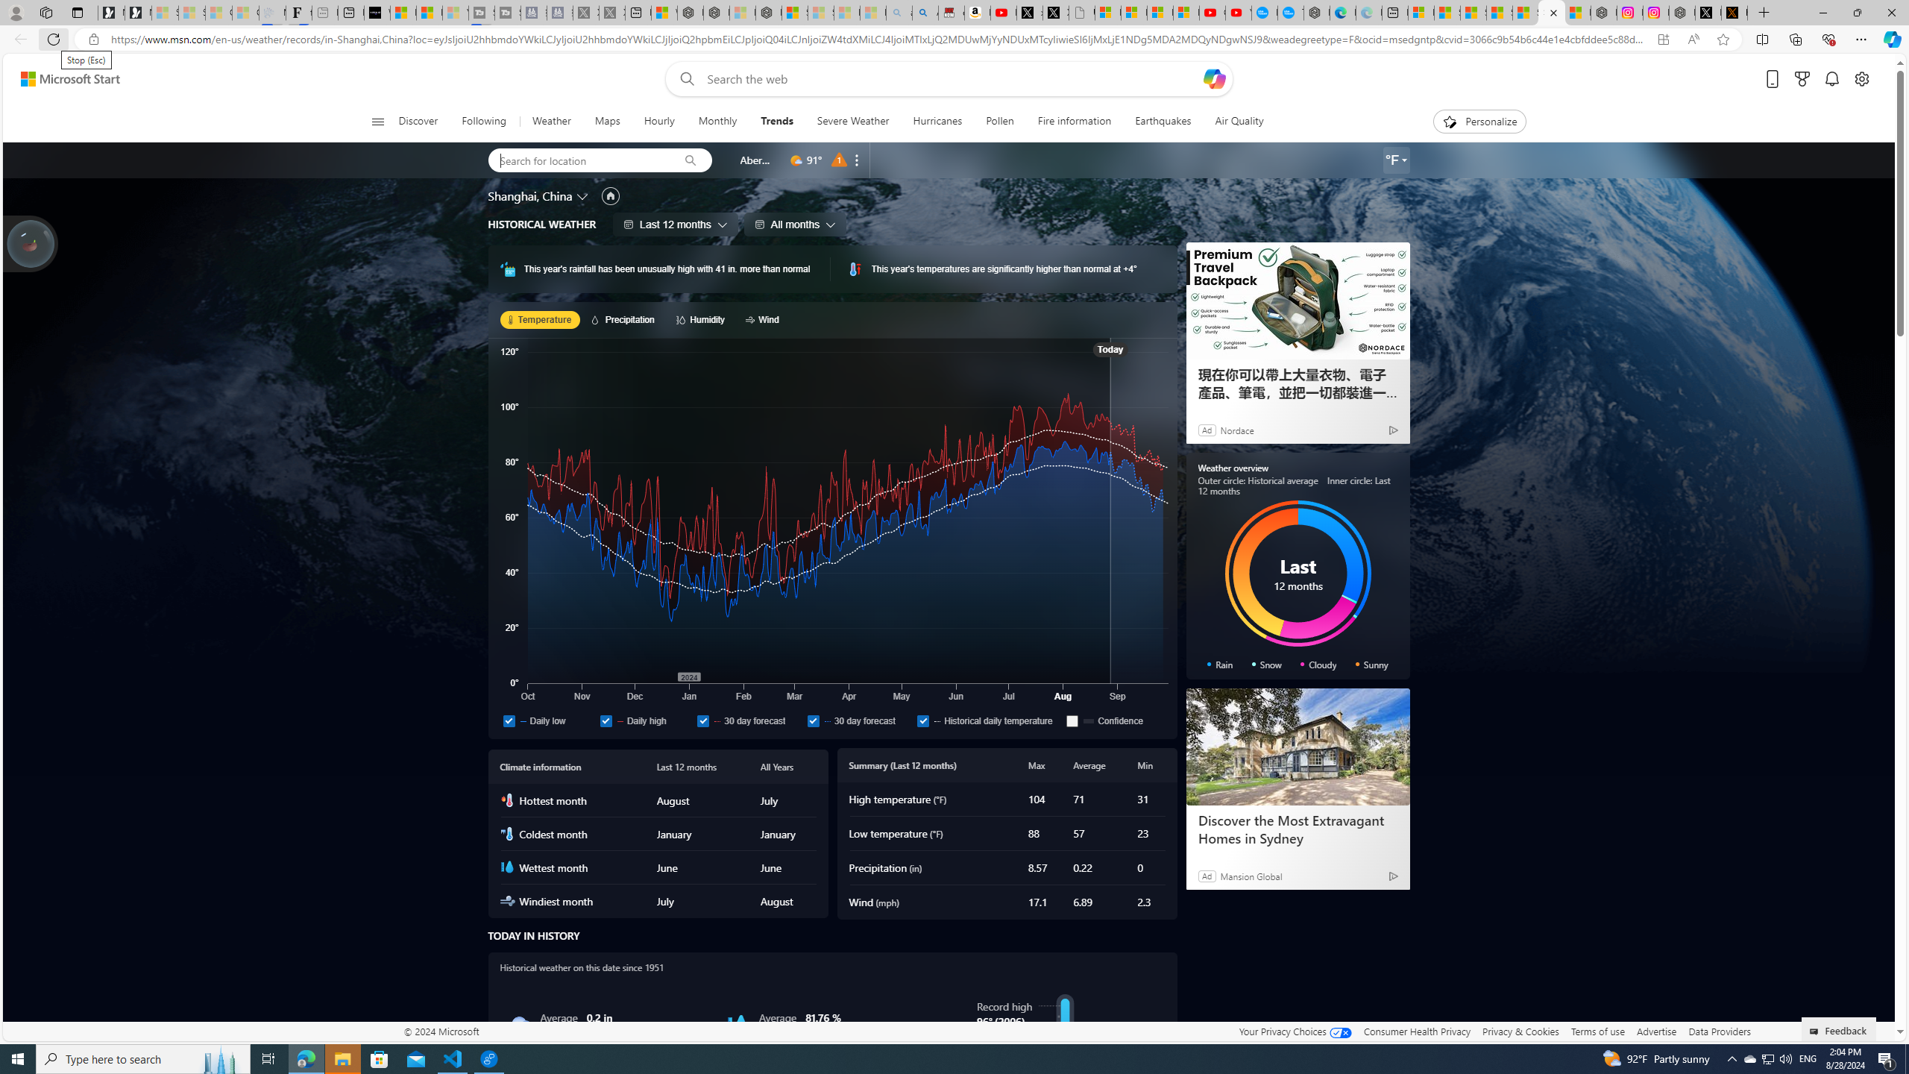 Image resolution: width=1909 pixels, height=1074 pixels. What do you see at coordinates (1215, 79) in the screenshot?
I see `Open Copilot` at bounding box center [1215, 79].